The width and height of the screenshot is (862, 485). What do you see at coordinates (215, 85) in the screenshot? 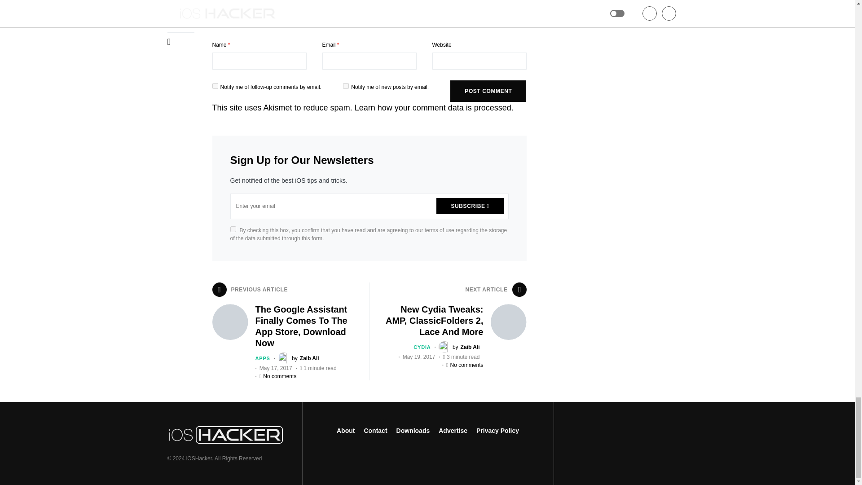
I see `subscribe` at bounding box center [215, 85].